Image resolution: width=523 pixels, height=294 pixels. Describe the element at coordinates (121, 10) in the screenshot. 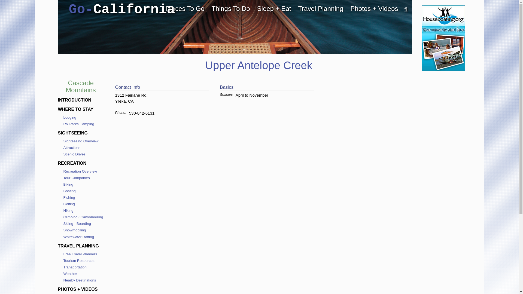

I see `go-california.com` at that location.